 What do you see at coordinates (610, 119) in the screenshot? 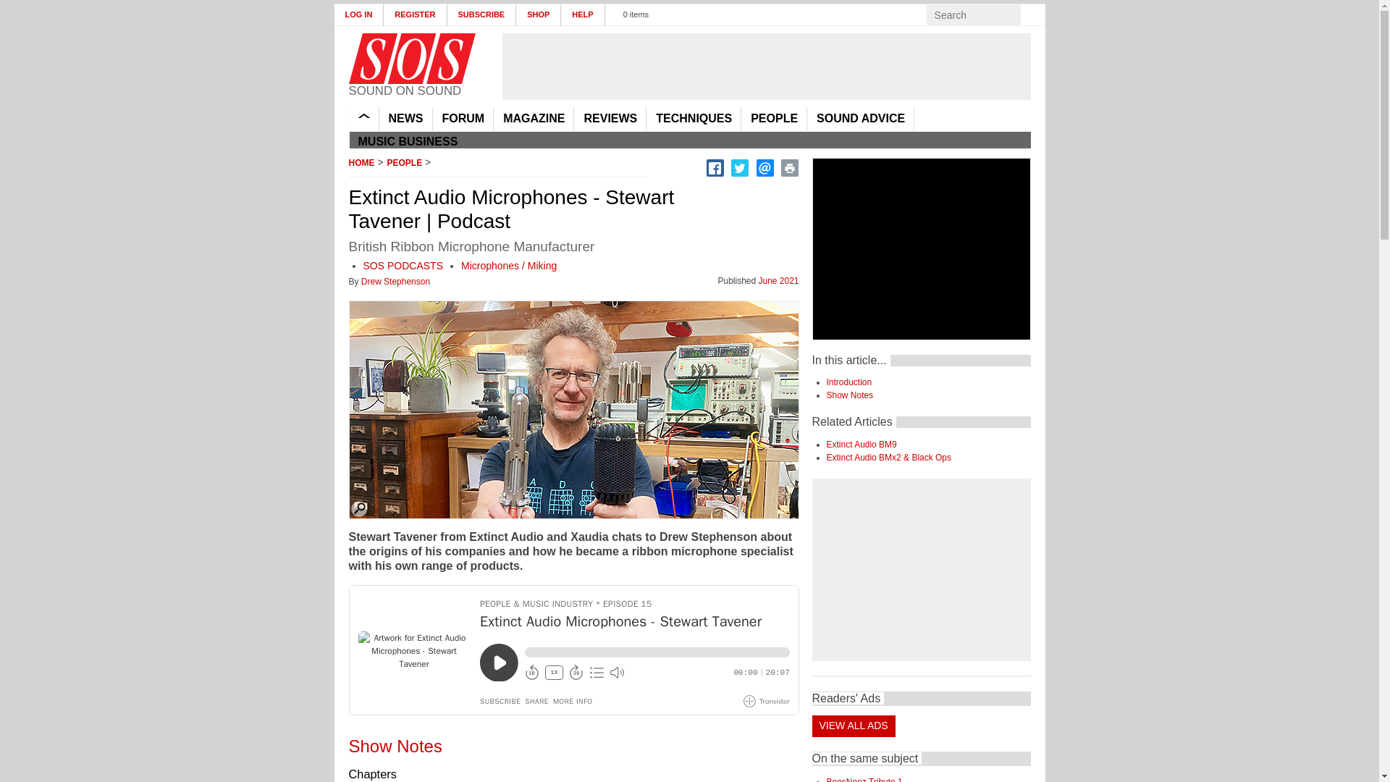
I see `REVIEWS` at bounding box center [610, 119].